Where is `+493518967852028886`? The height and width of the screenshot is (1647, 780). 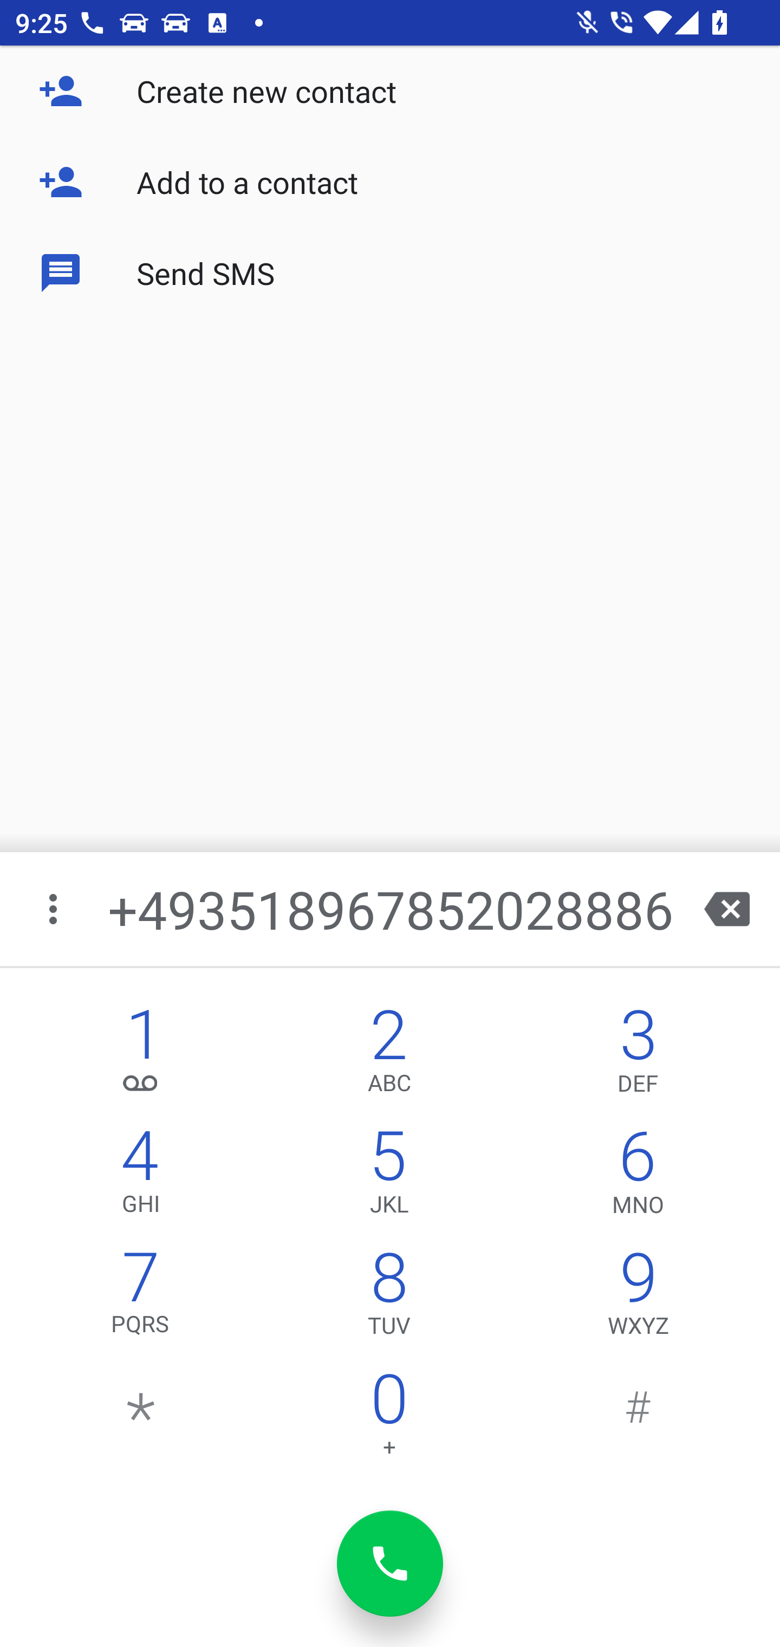
+493518967852028886 is located at coordinates (392, 909).